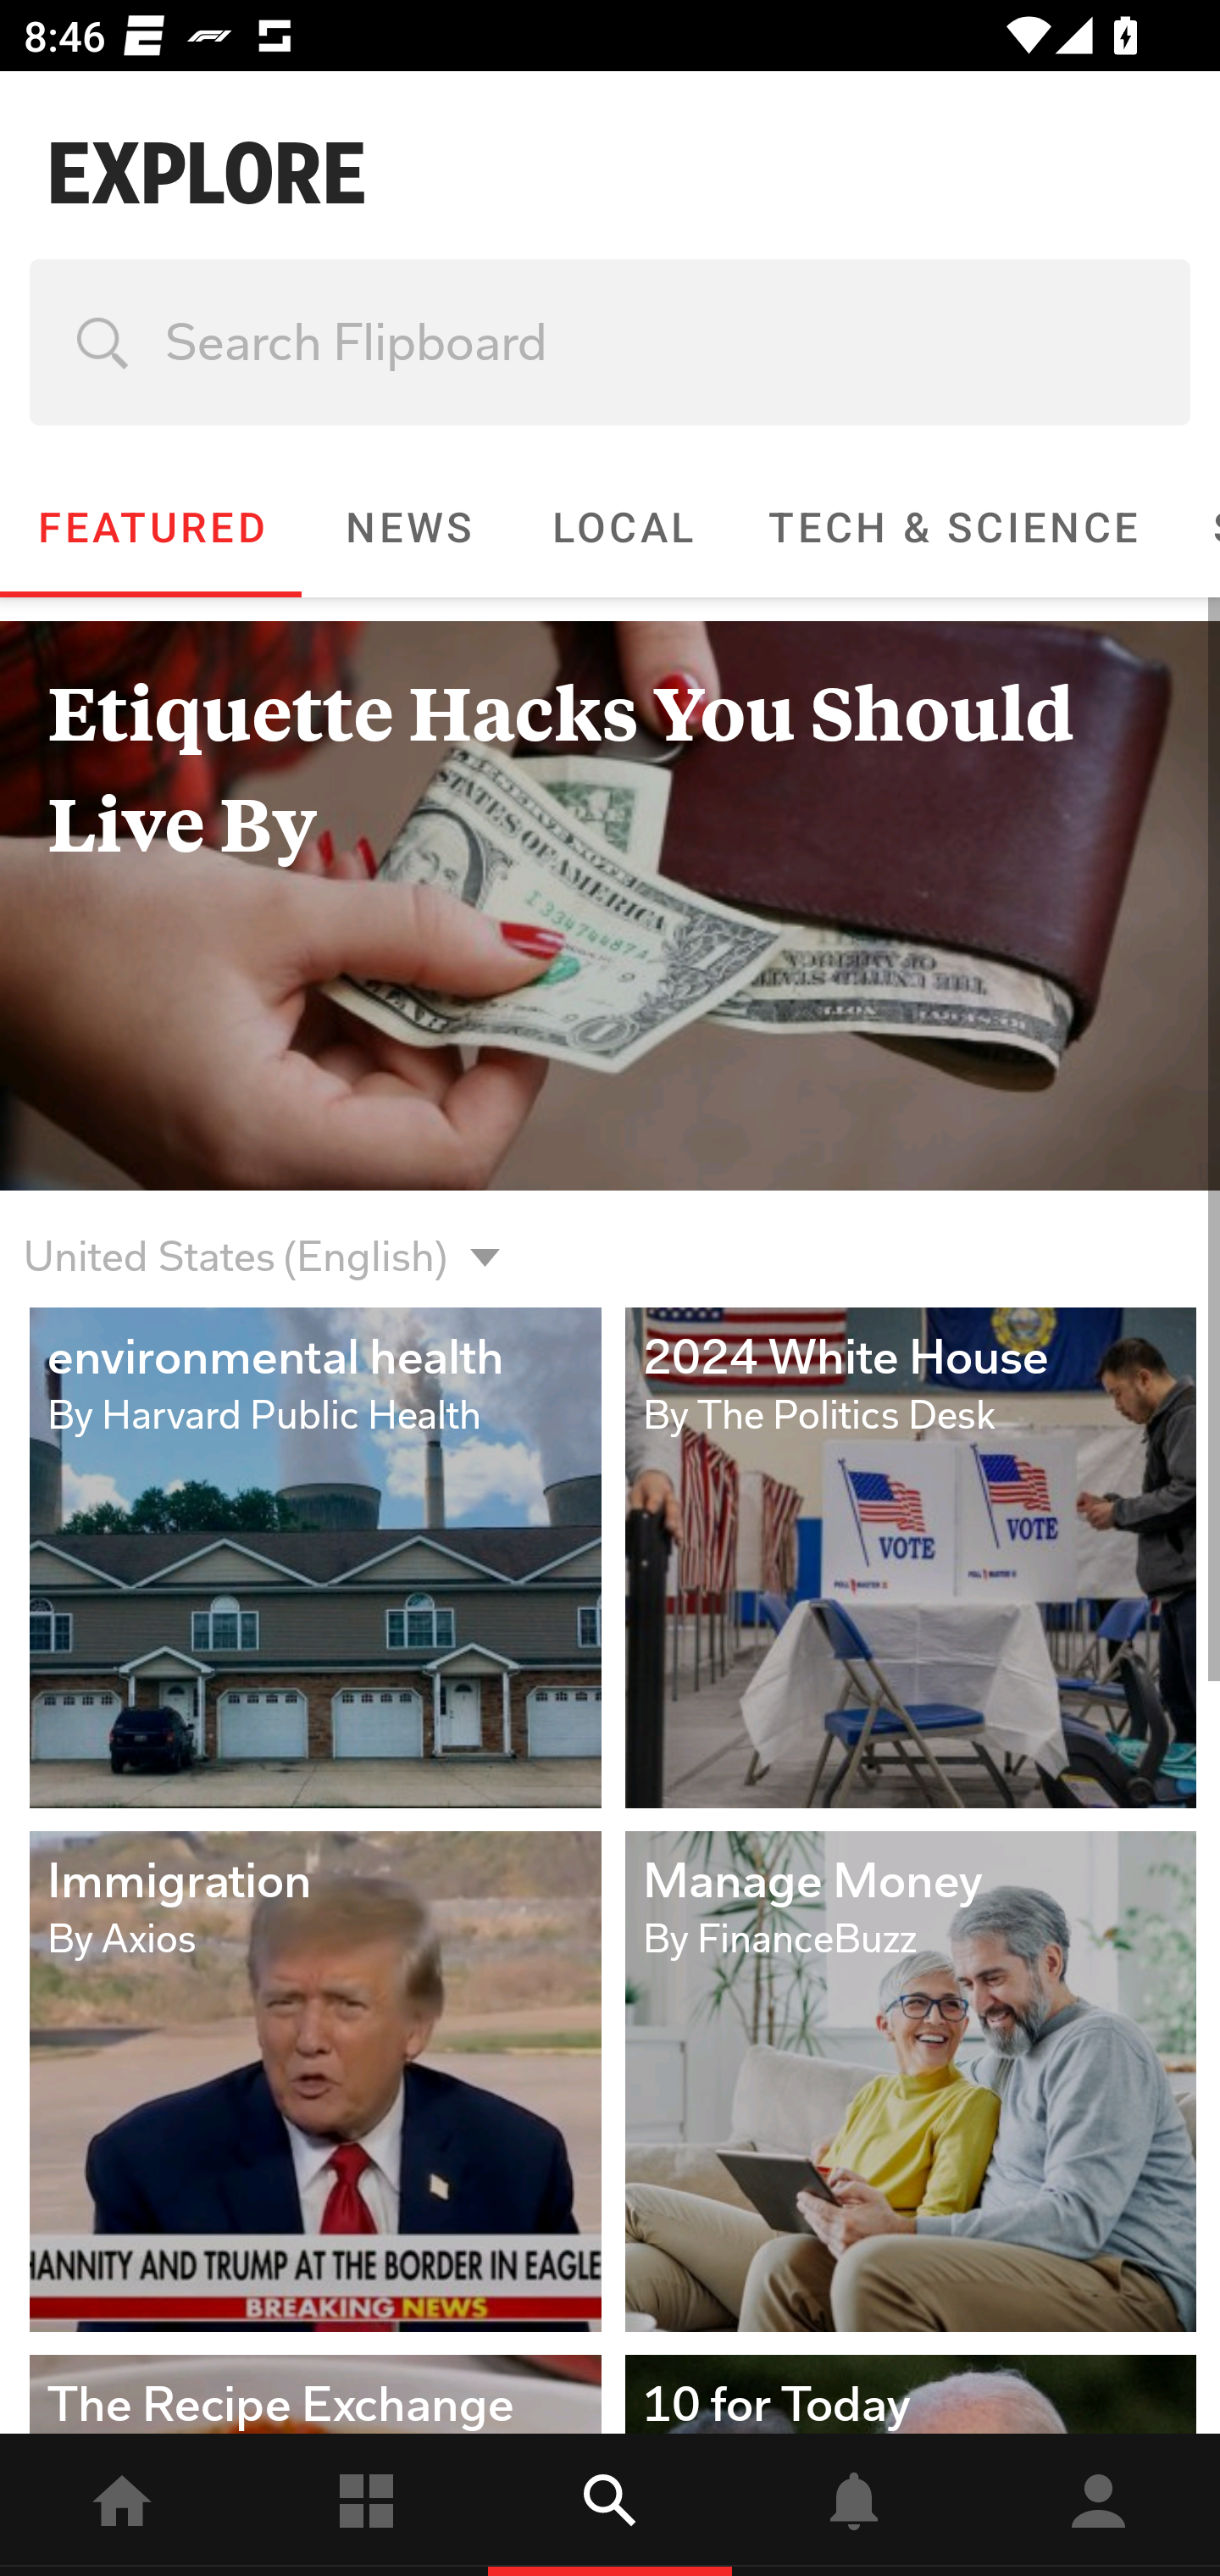 The width and height of the screenshot is (1220, 2576). Describe the element at coordinates (366, 2505) in the screenshot. I see `Following` at that location.